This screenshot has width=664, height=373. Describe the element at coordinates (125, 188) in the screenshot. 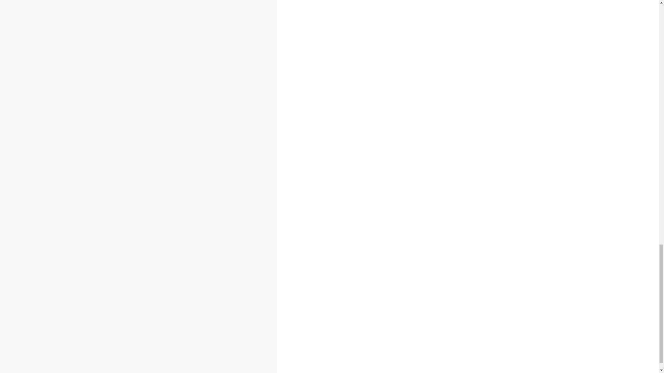

I see `March 2023` at that location.